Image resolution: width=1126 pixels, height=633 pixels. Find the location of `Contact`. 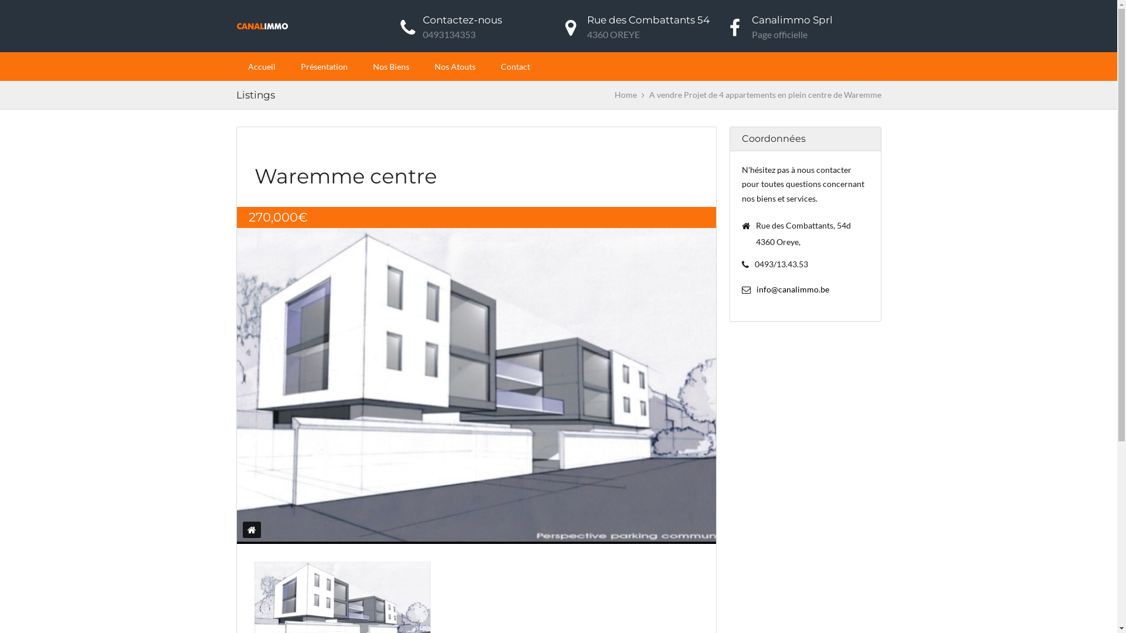

Contact is located at coordinates (515, 67).